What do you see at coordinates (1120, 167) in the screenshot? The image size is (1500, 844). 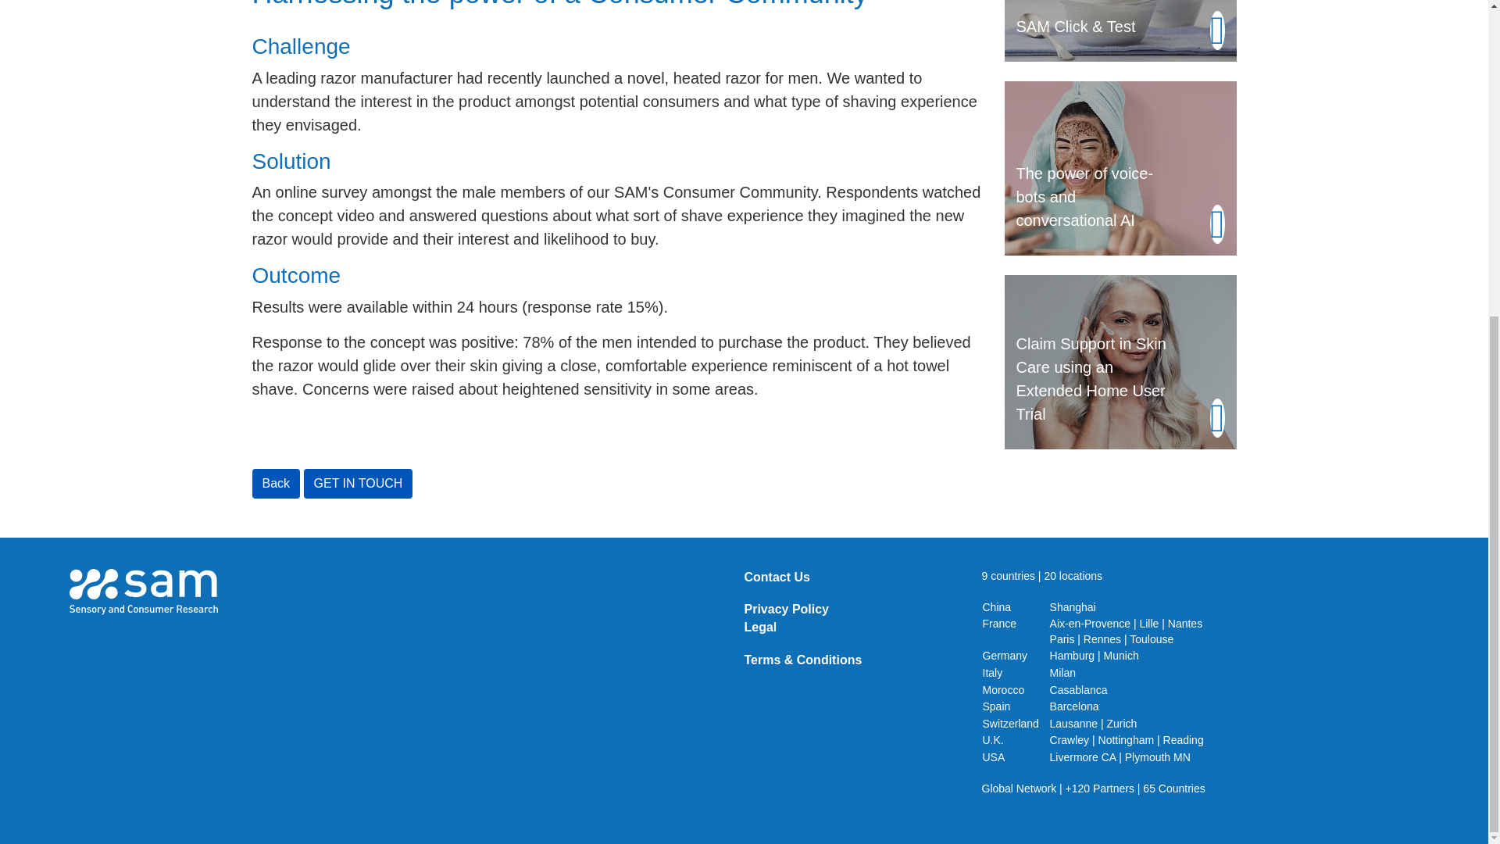 I see `The power of voice-bots and conversational AI` at bounding box center [1120, 167].